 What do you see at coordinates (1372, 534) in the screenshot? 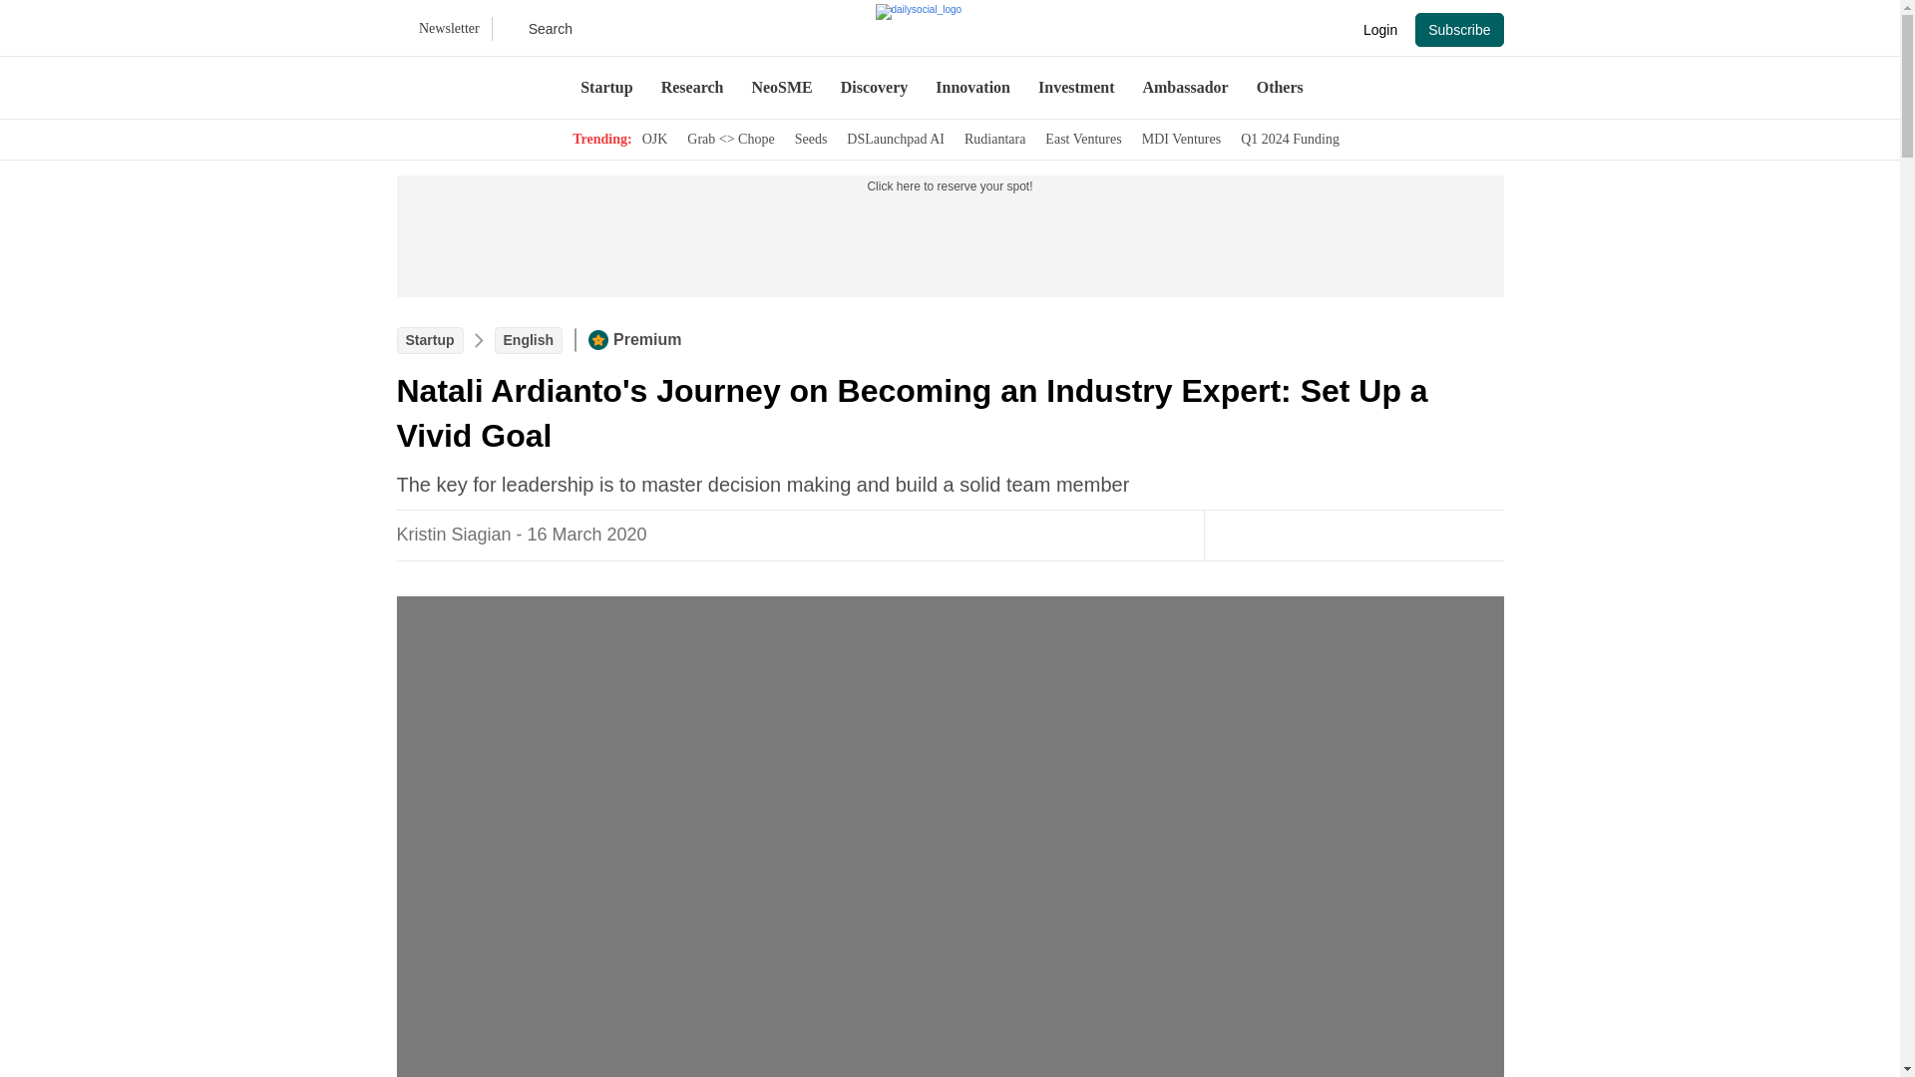
I see `Share this article` at bounding box center [1372, 534].